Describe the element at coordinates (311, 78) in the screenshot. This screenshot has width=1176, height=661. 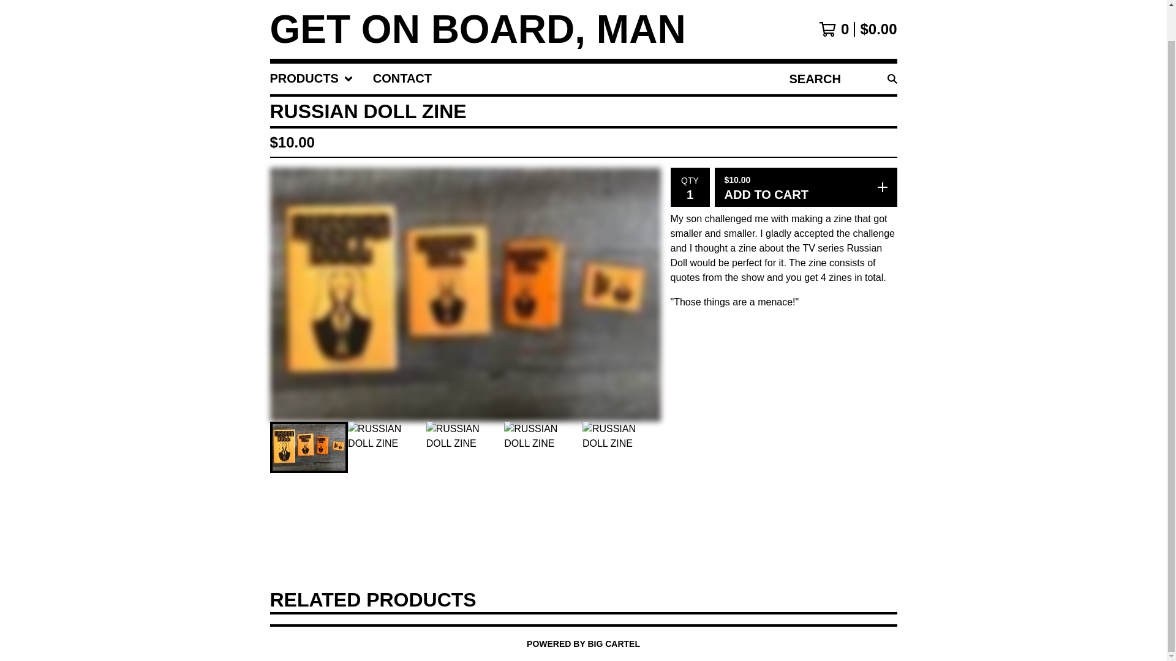
I see `PRODUCTS` at that location.